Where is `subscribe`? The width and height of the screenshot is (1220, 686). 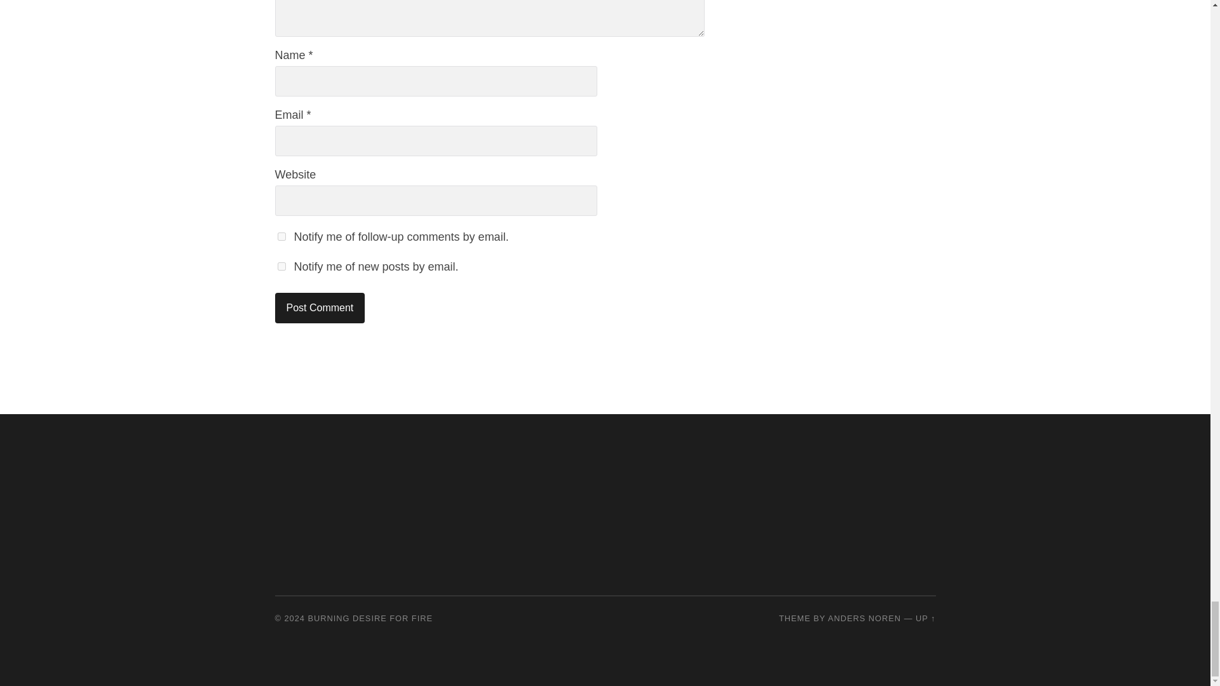 subscribe is located at coordinates (281, 266).